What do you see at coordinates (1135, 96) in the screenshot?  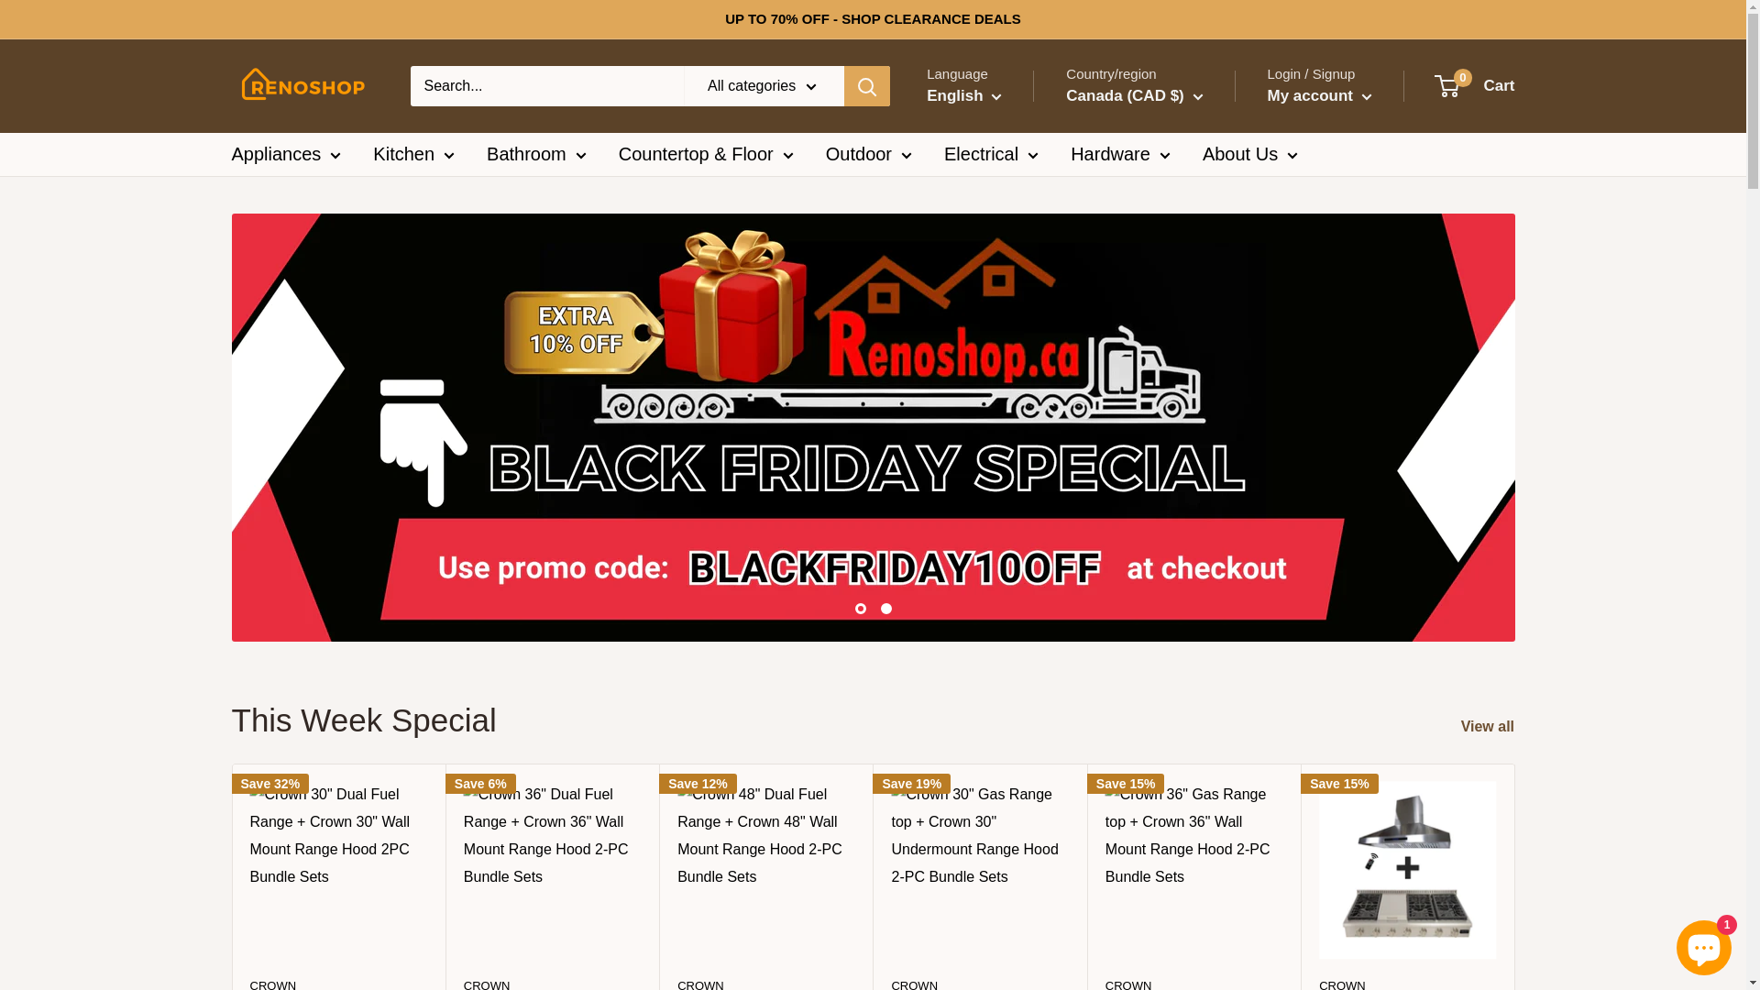 I see `Canada (CAD $)` at bounding box center [1135, 96].